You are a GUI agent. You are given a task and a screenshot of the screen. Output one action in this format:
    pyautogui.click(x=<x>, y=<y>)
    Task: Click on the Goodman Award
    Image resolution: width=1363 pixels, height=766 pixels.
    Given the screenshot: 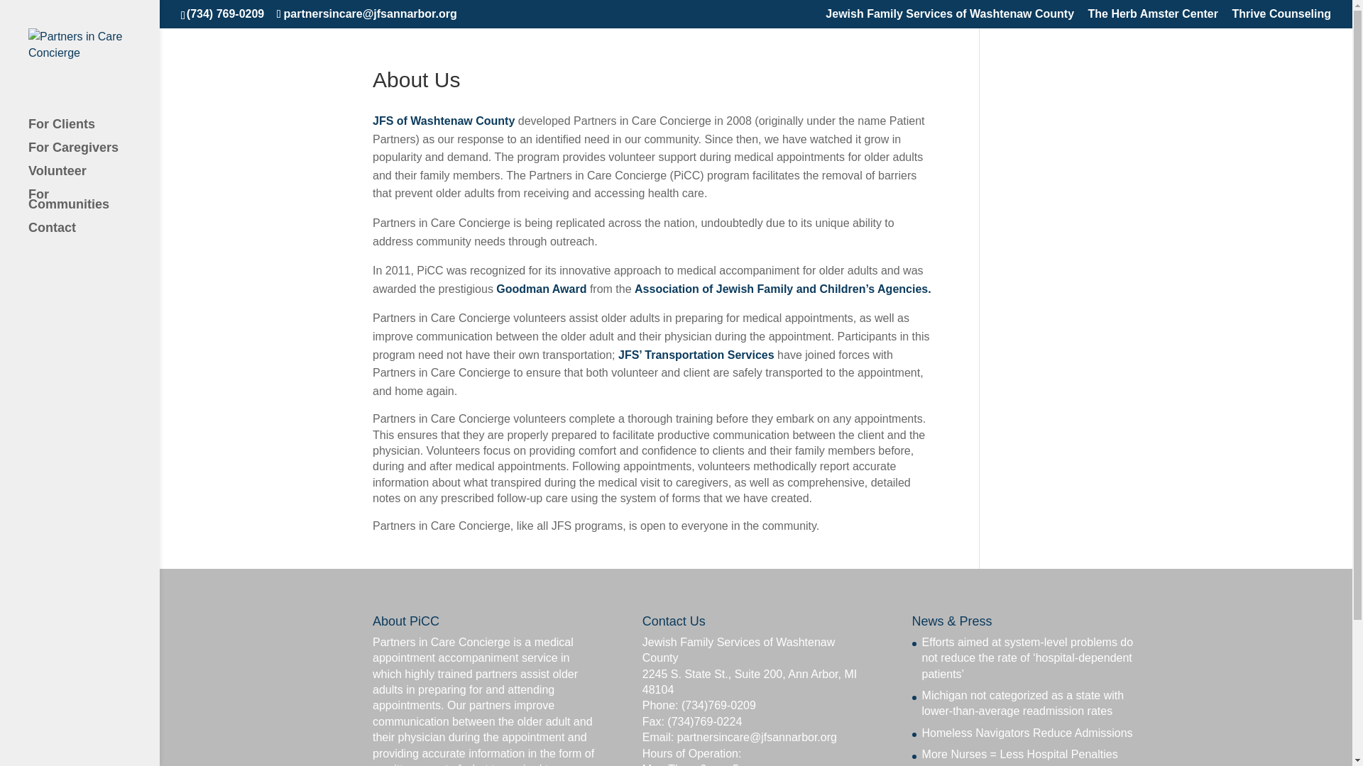 What is the action you would take?
    pyautogui.click(x=541, y=288)
    